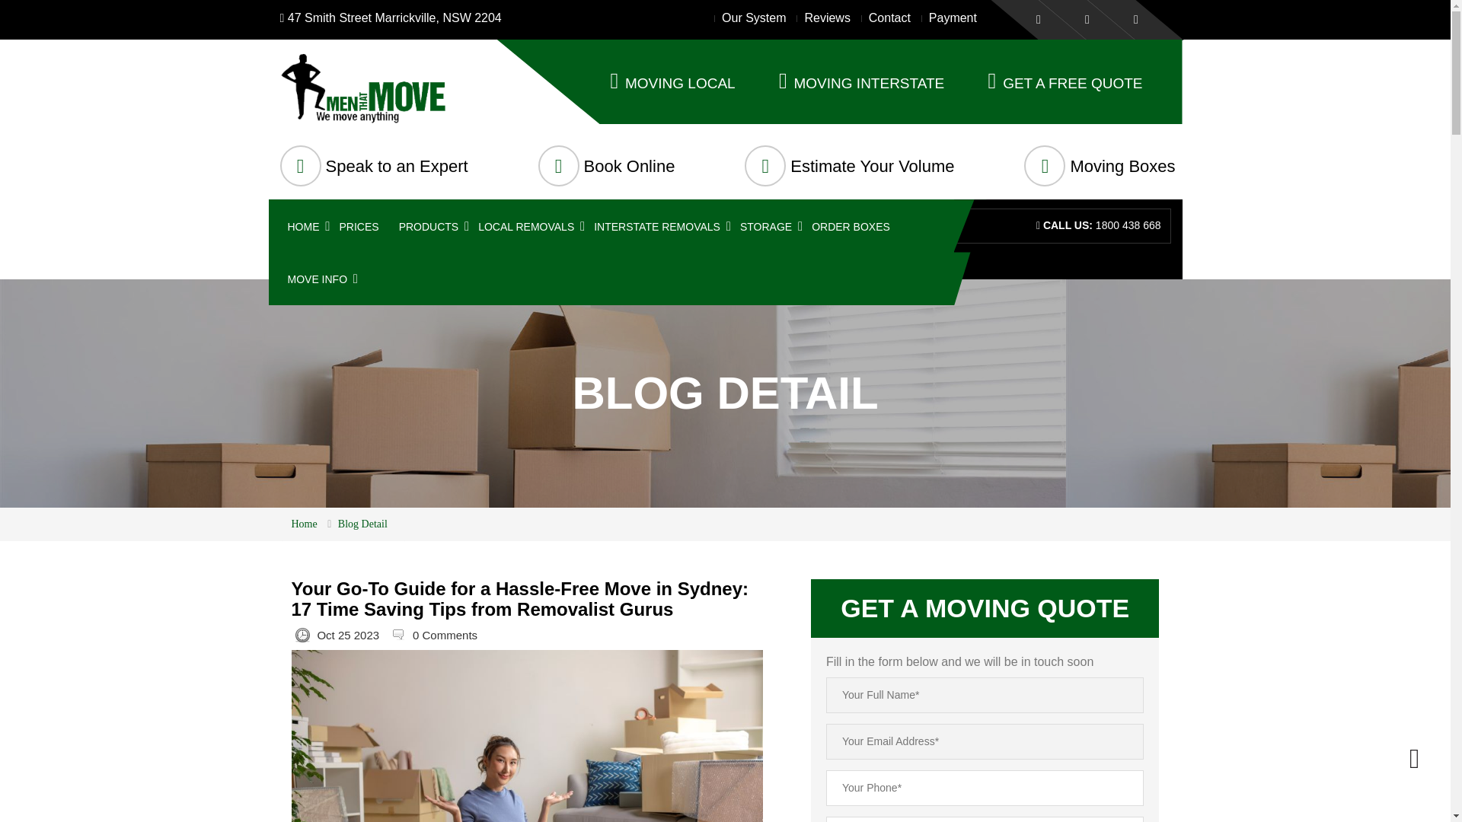  Describe the element at coordinates (754, 18) in the screenshot. I see `moving system` at that location.